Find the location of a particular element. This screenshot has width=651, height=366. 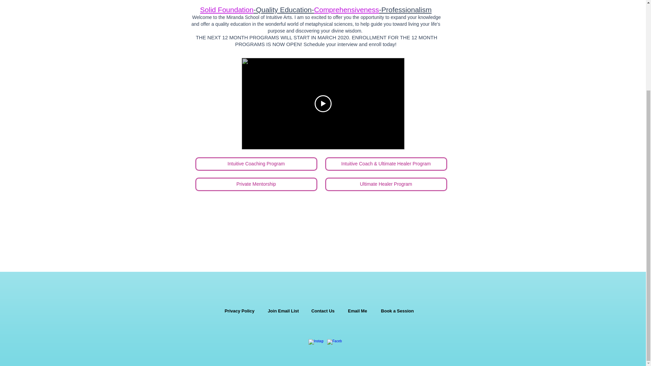

Intuitive Coaching Program is located at coordinates (256, 164).